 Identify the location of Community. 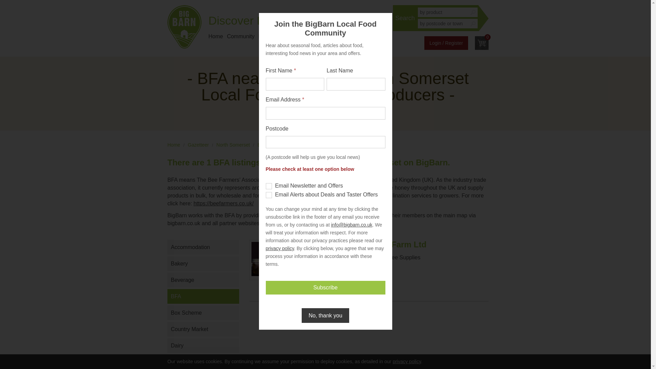
(241, 36).